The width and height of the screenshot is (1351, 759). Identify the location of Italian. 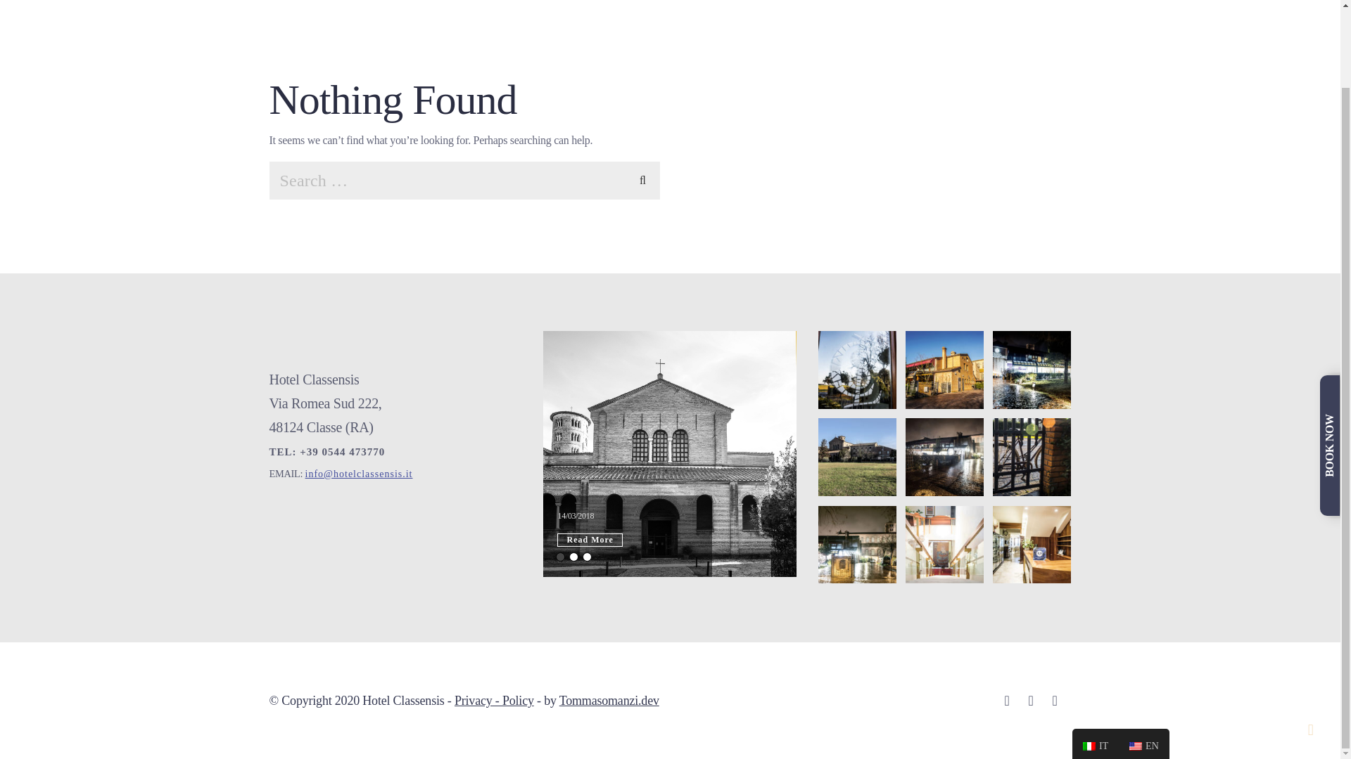
(1089, 656).